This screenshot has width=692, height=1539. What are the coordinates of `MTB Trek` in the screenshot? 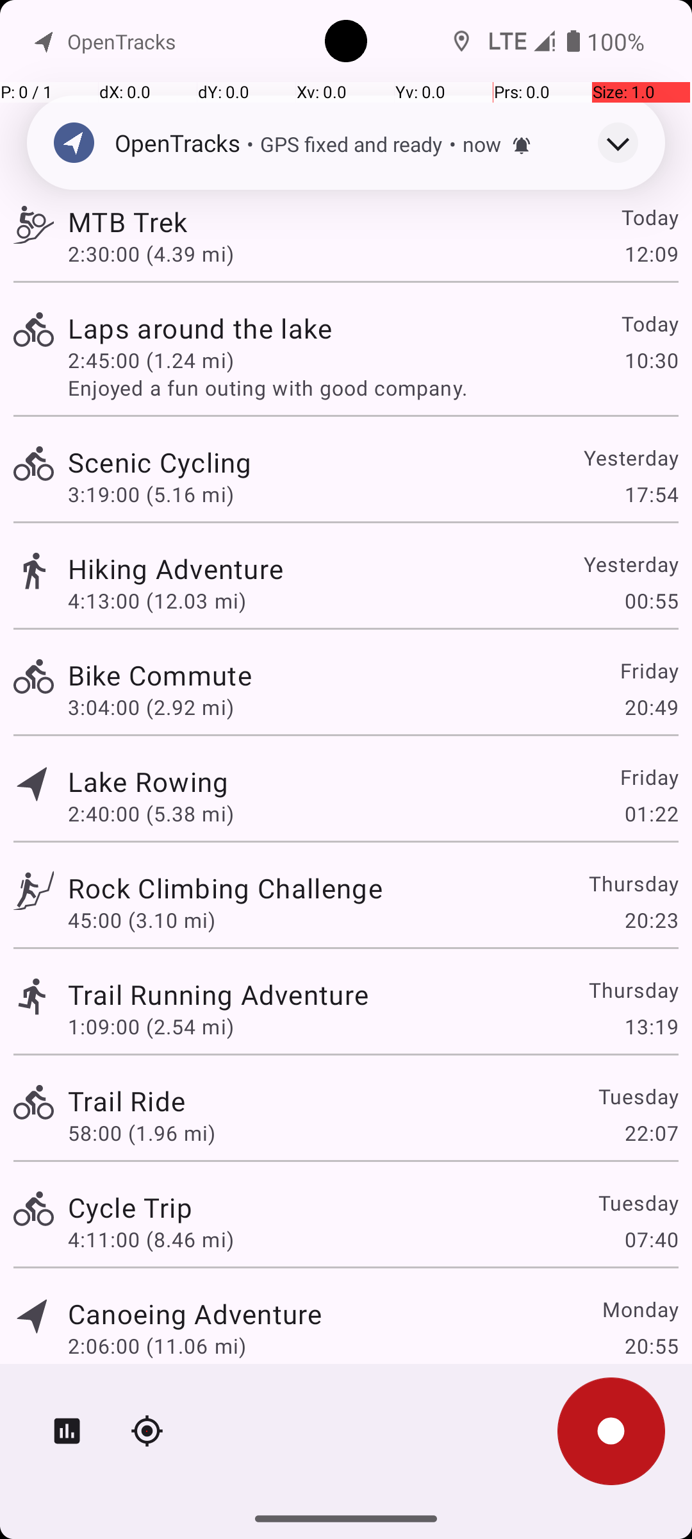 It's located at (128, 222).